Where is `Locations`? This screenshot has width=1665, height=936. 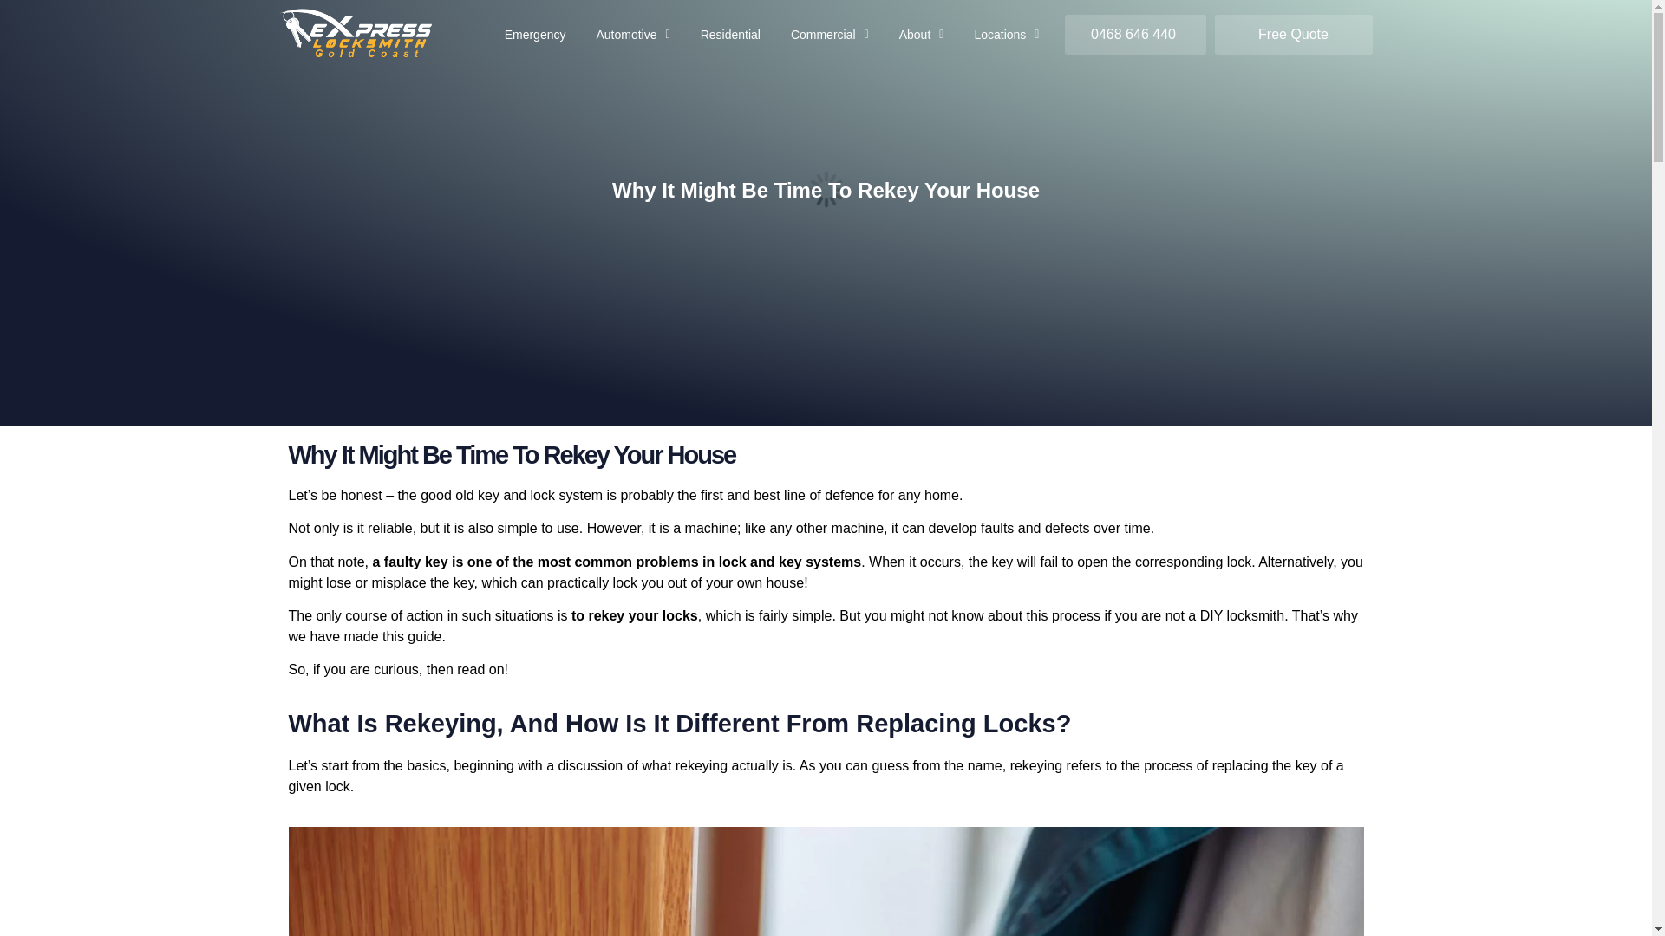
Locations is located at coordinates (1006, 35).